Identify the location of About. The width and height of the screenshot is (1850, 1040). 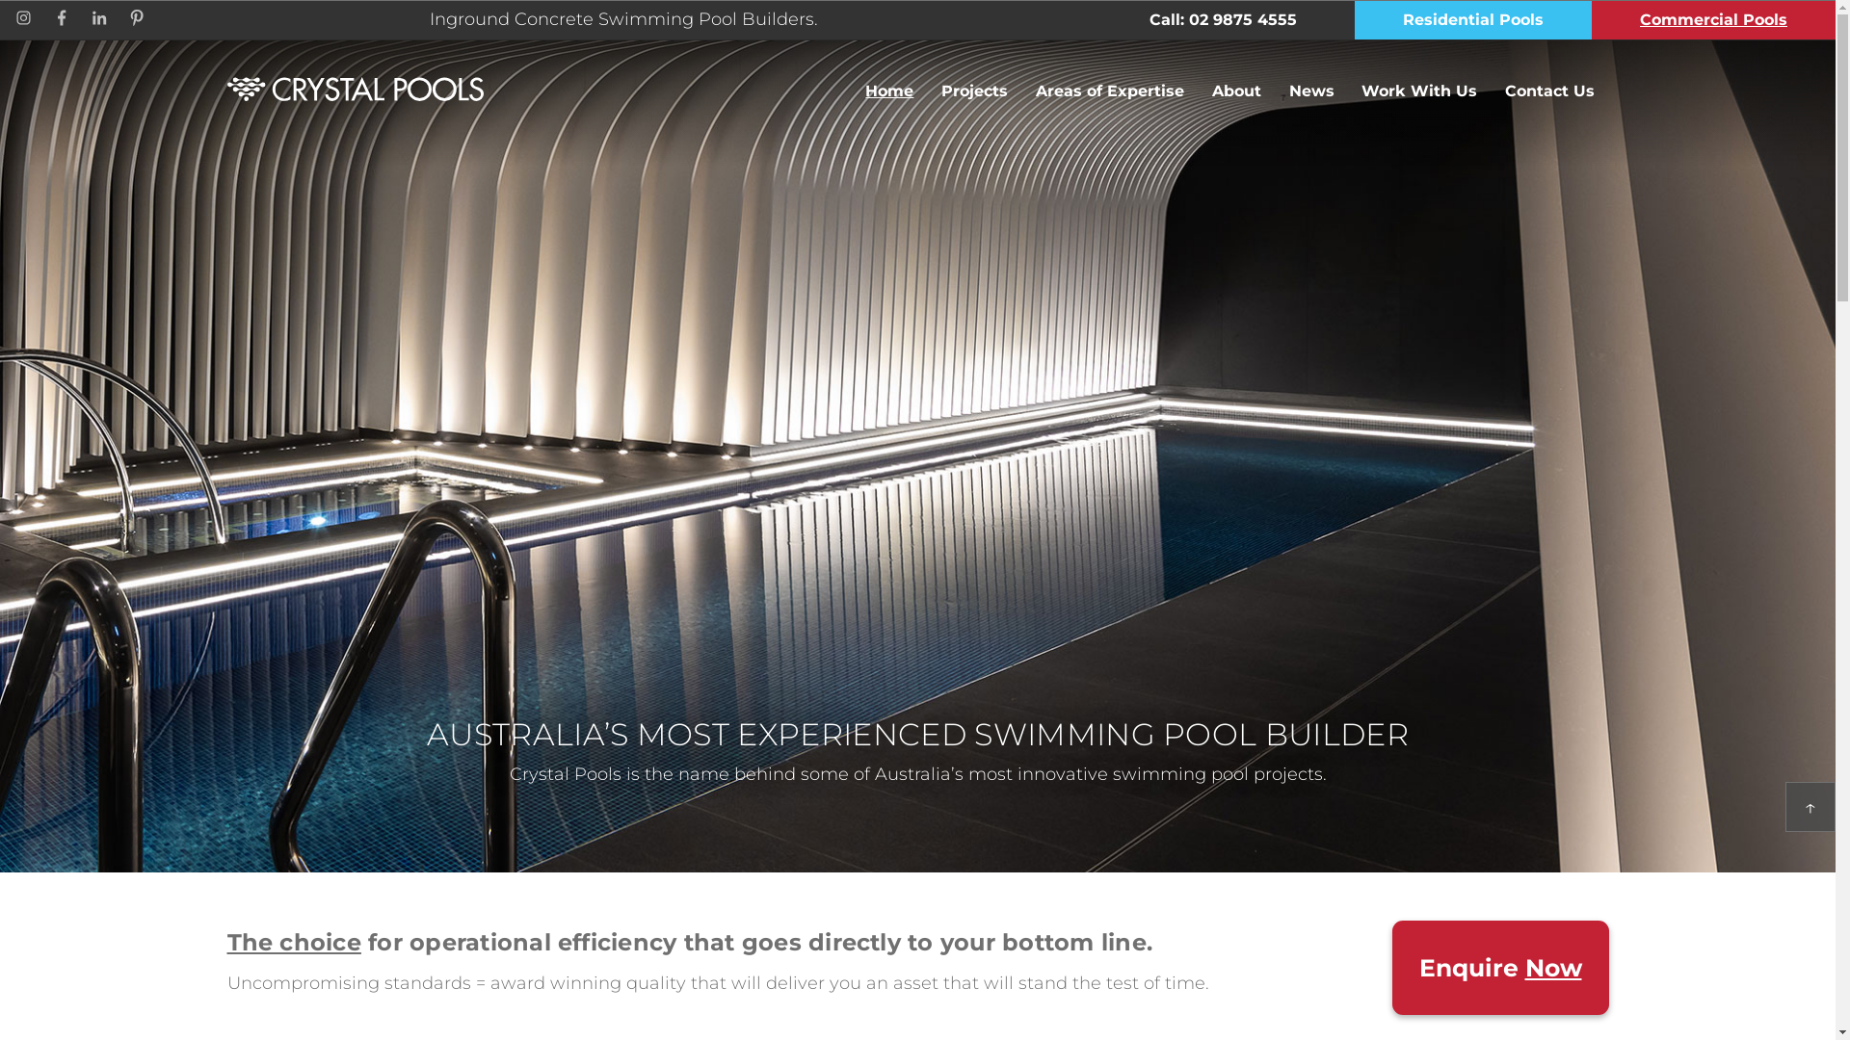
(1236, 92).